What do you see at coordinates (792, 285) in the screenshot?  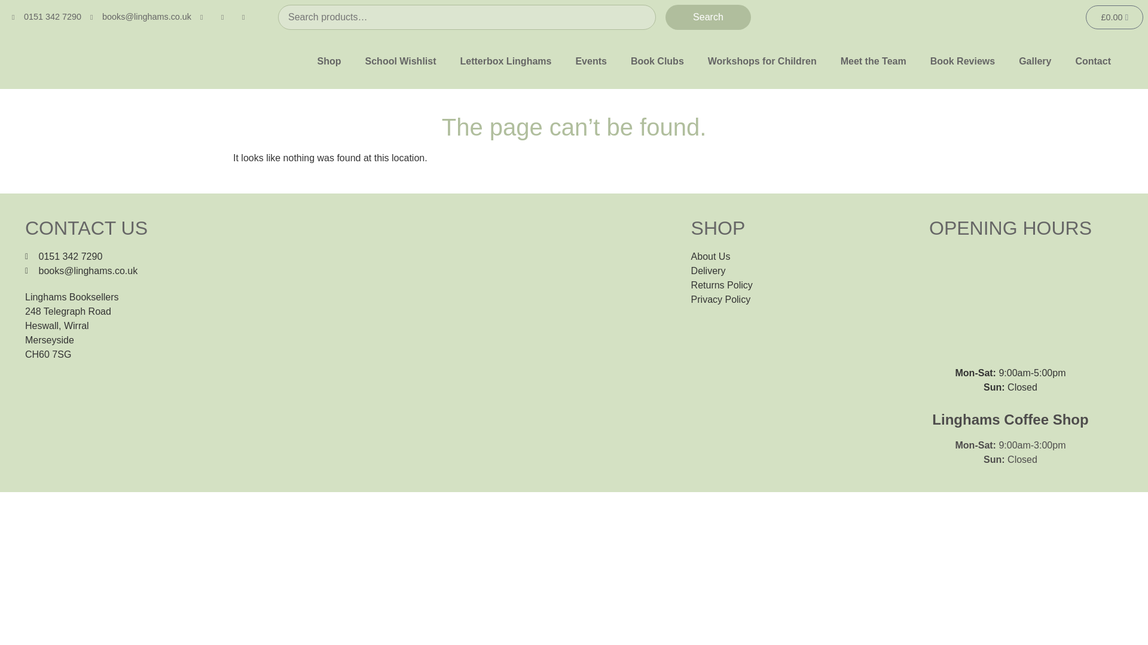 I see `Returns Policy` at bounding box center [792, 285].